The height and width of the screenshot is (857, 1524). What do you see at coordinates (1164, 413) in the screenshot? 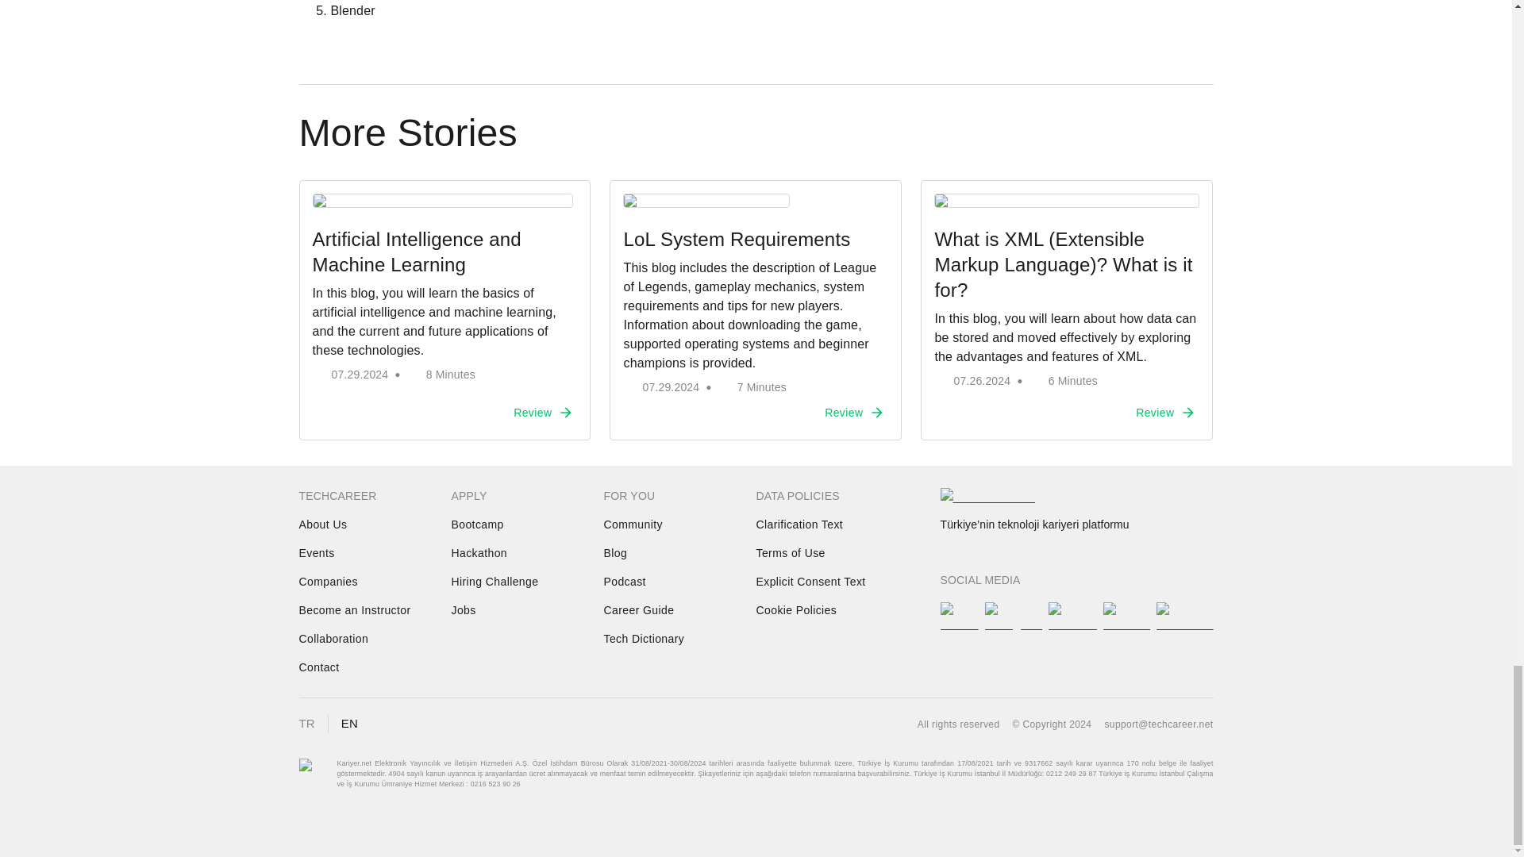
I see `Review` at bounding box center [1164, 413].